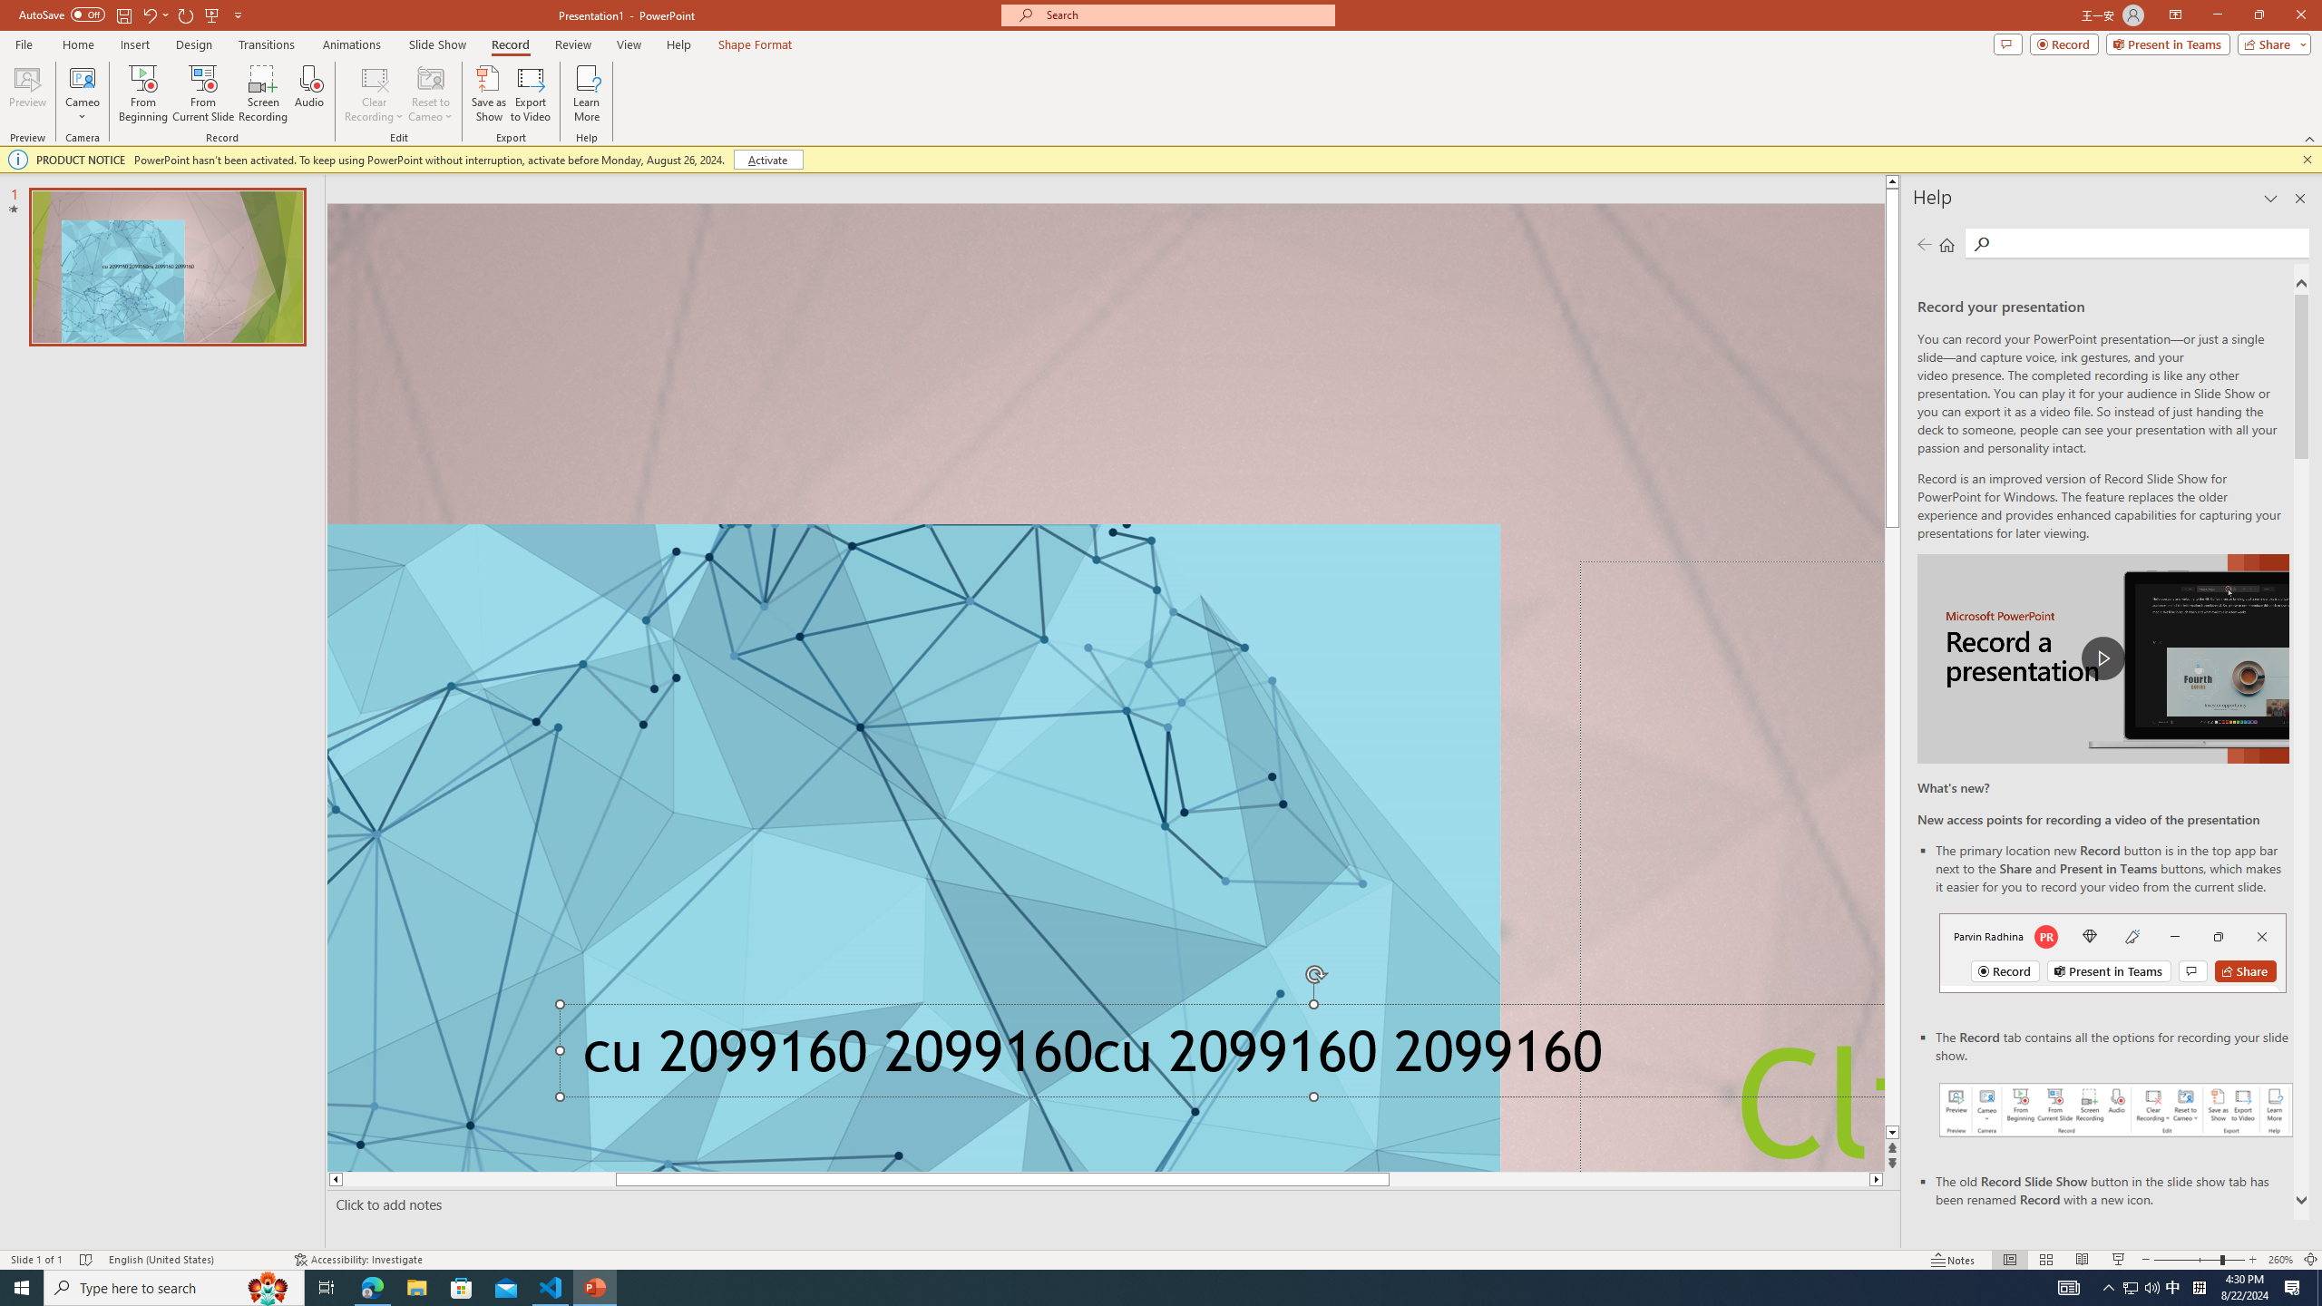 The image size is (2322, 1306). I want to click on TextBox 61, so click(1216, 1057).